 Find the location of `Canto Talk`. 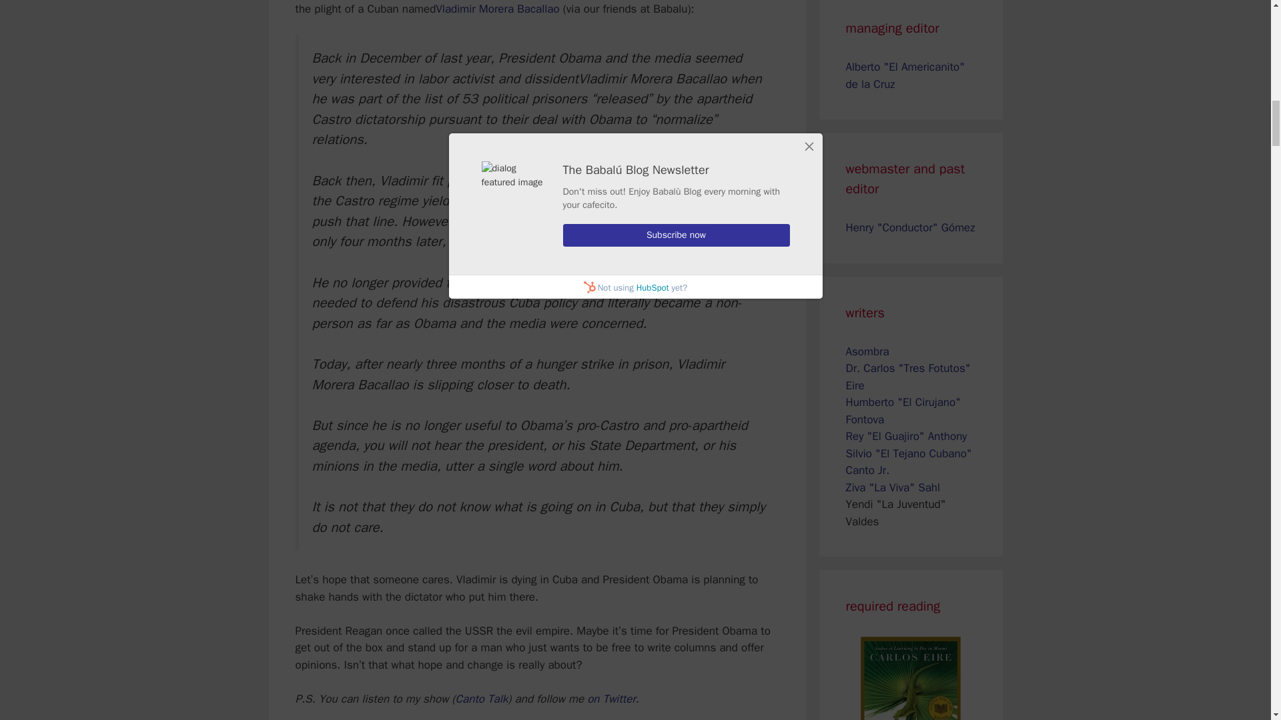

Canto Talk is located at coordinates (482, 699).